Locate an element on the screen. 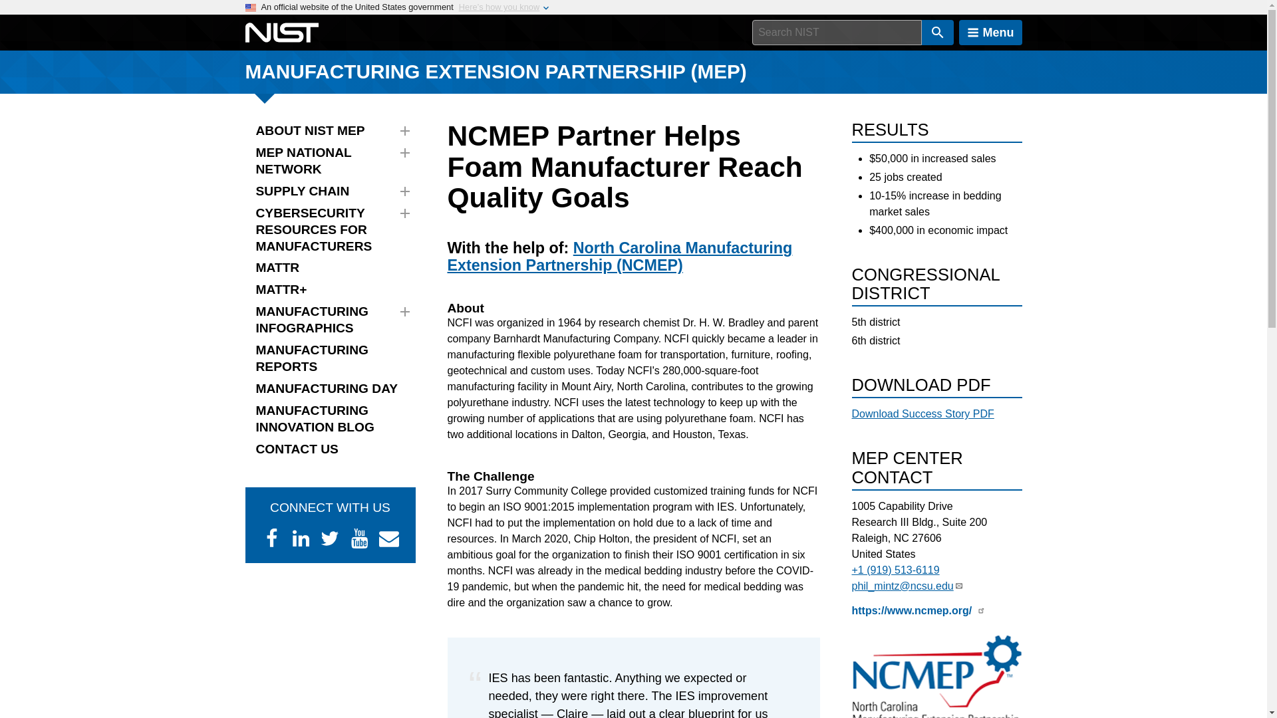 The height and width of the screenshot is (718, 1277). LinkedIn is located at coordinates (301, 538).